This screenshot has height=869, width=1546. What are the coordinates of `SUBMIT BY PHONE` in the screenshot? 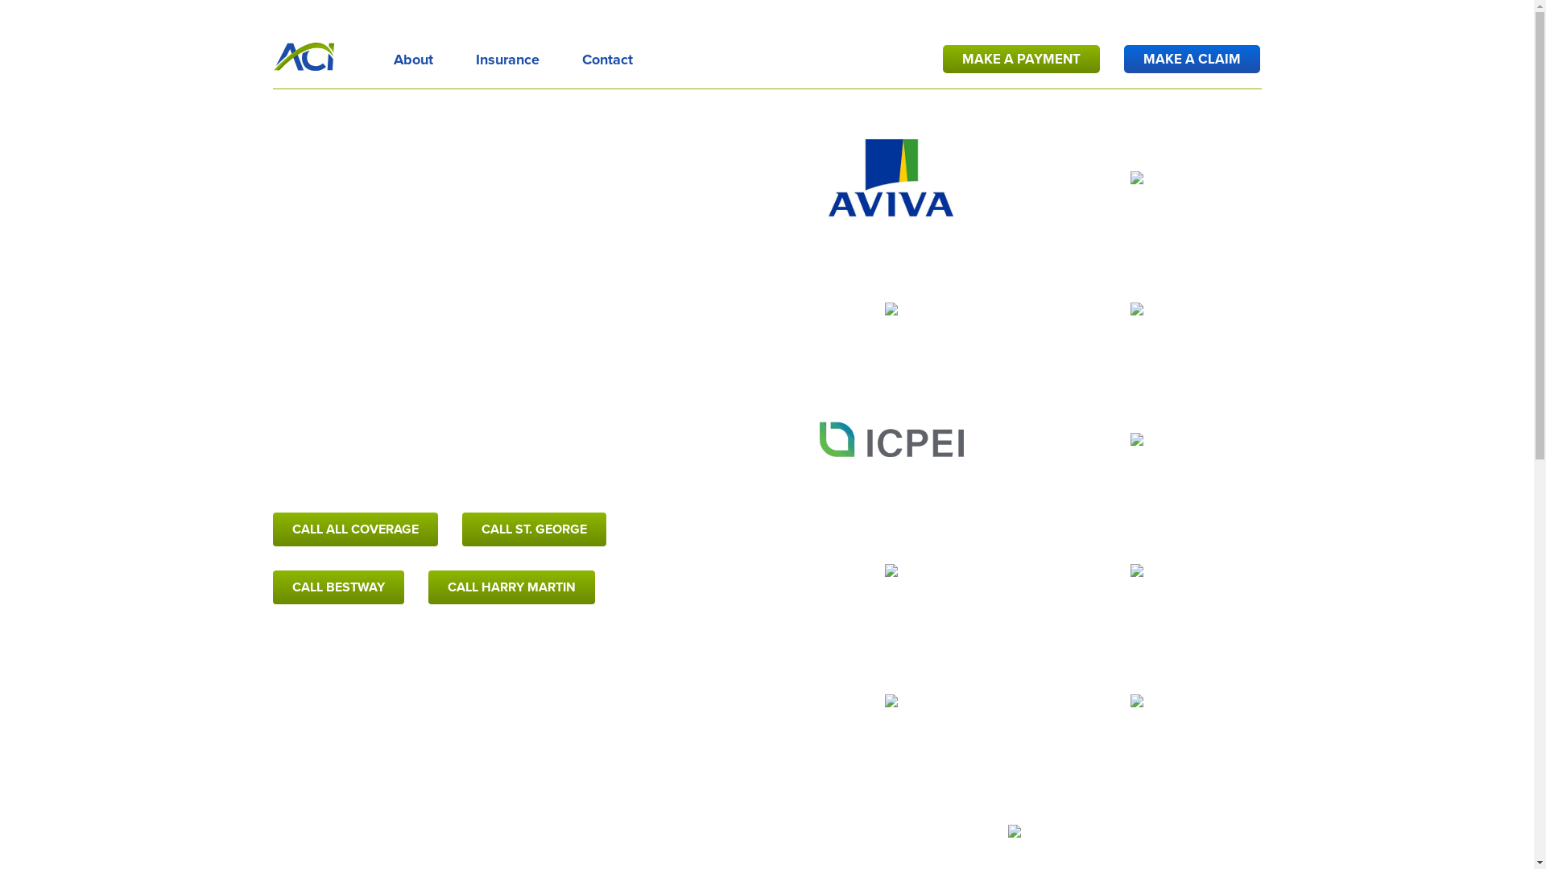 It's located at (891, 589).